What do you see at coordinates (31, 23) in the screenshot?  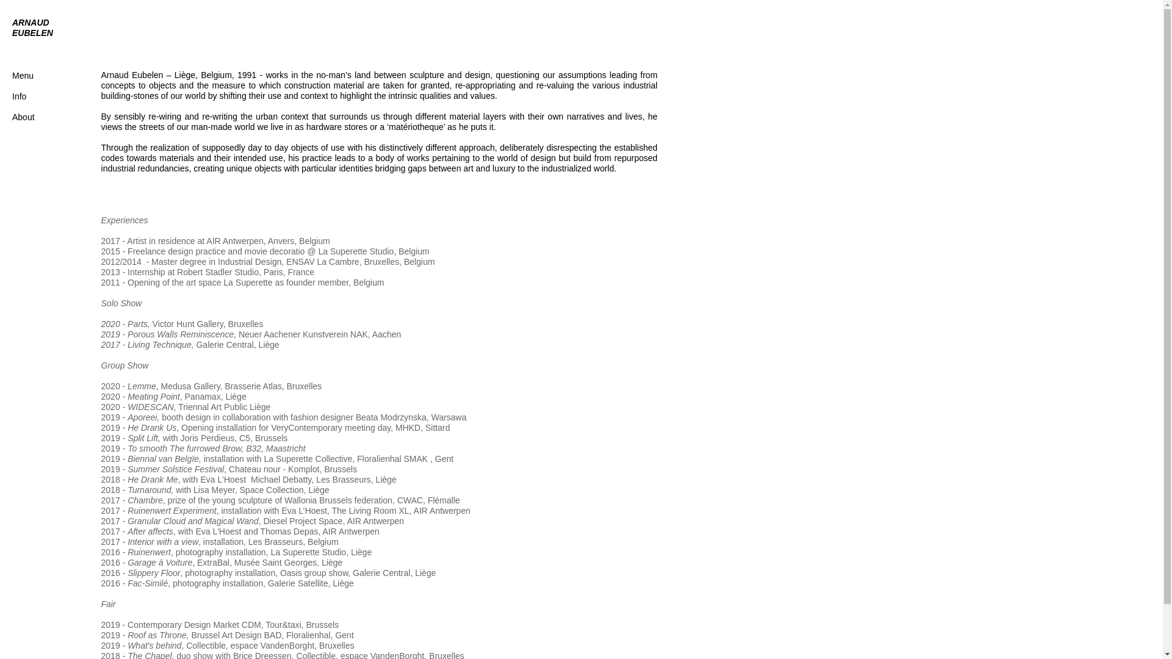 I see `ARNAUD` at bounding box center [31, 23].